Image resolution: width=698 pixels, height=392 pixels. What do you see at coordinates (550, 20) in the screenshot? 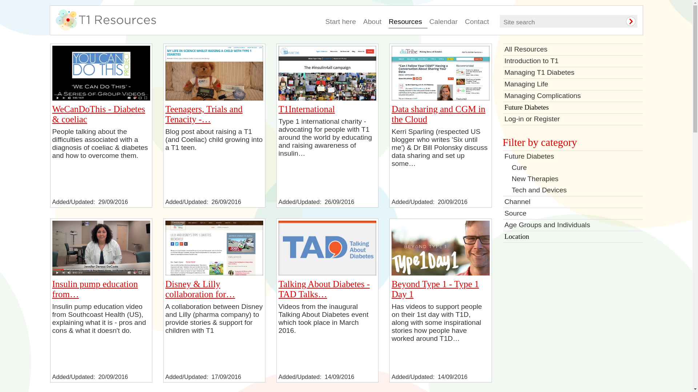
I see `Site search` at bounding box center [550, 20].